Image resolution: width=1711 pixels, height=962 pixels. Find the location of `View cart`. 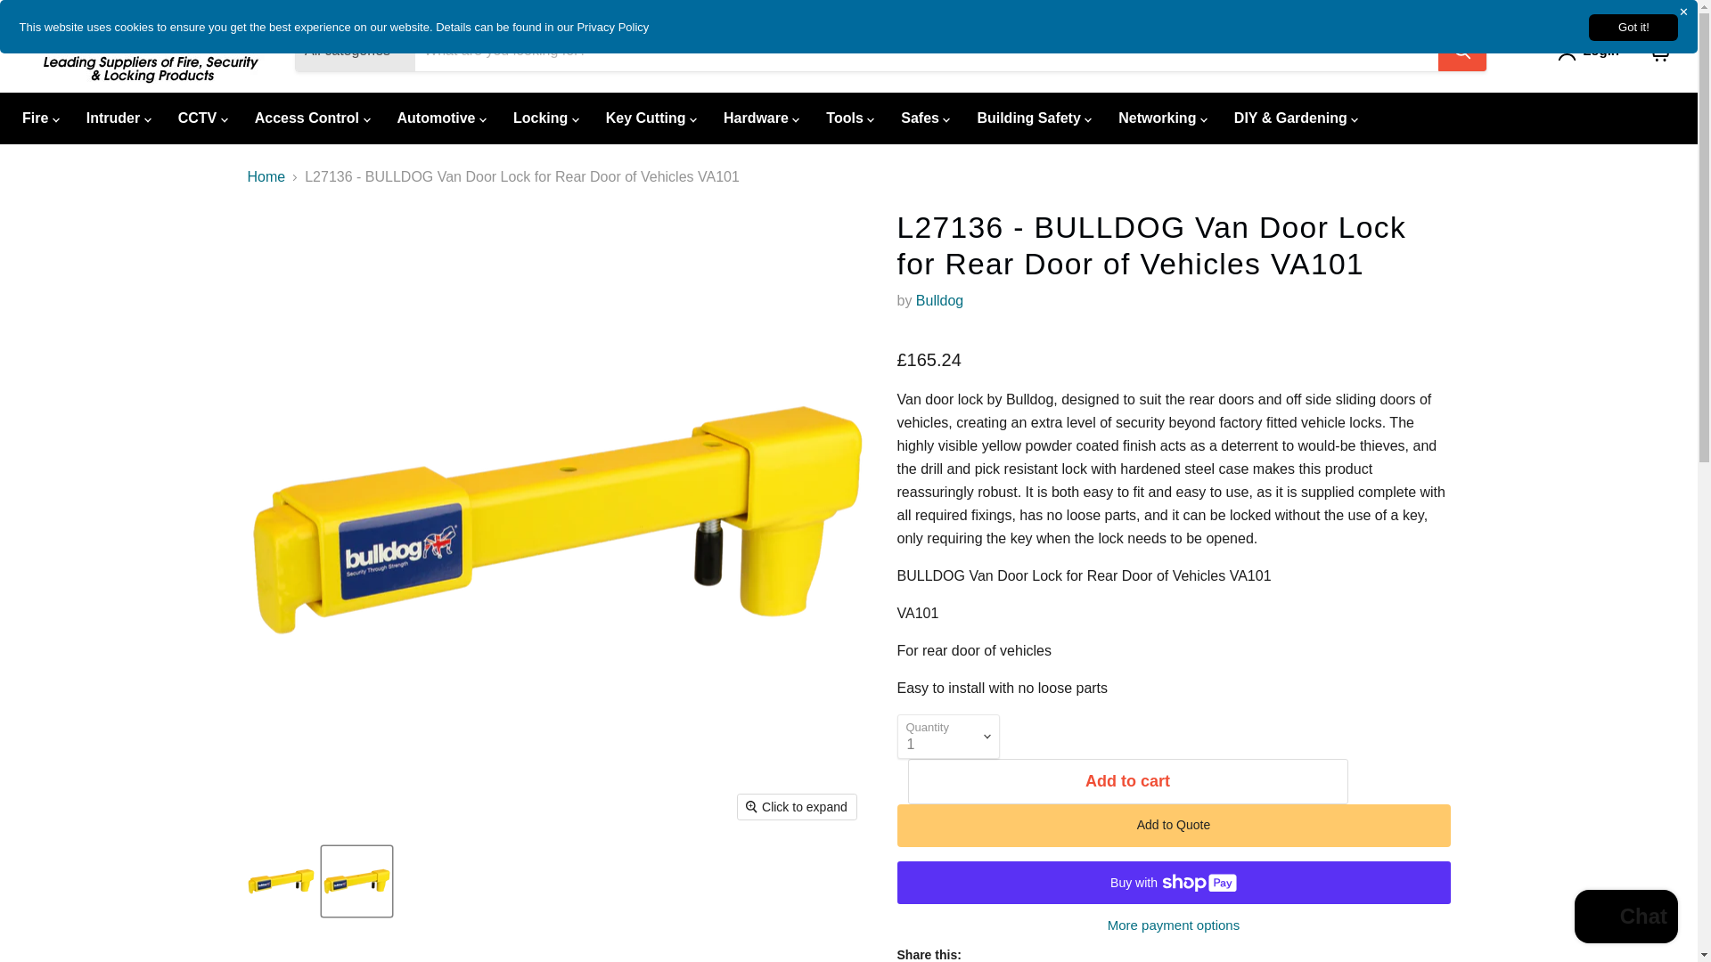

View cart is located at coordinates (1659, 50).